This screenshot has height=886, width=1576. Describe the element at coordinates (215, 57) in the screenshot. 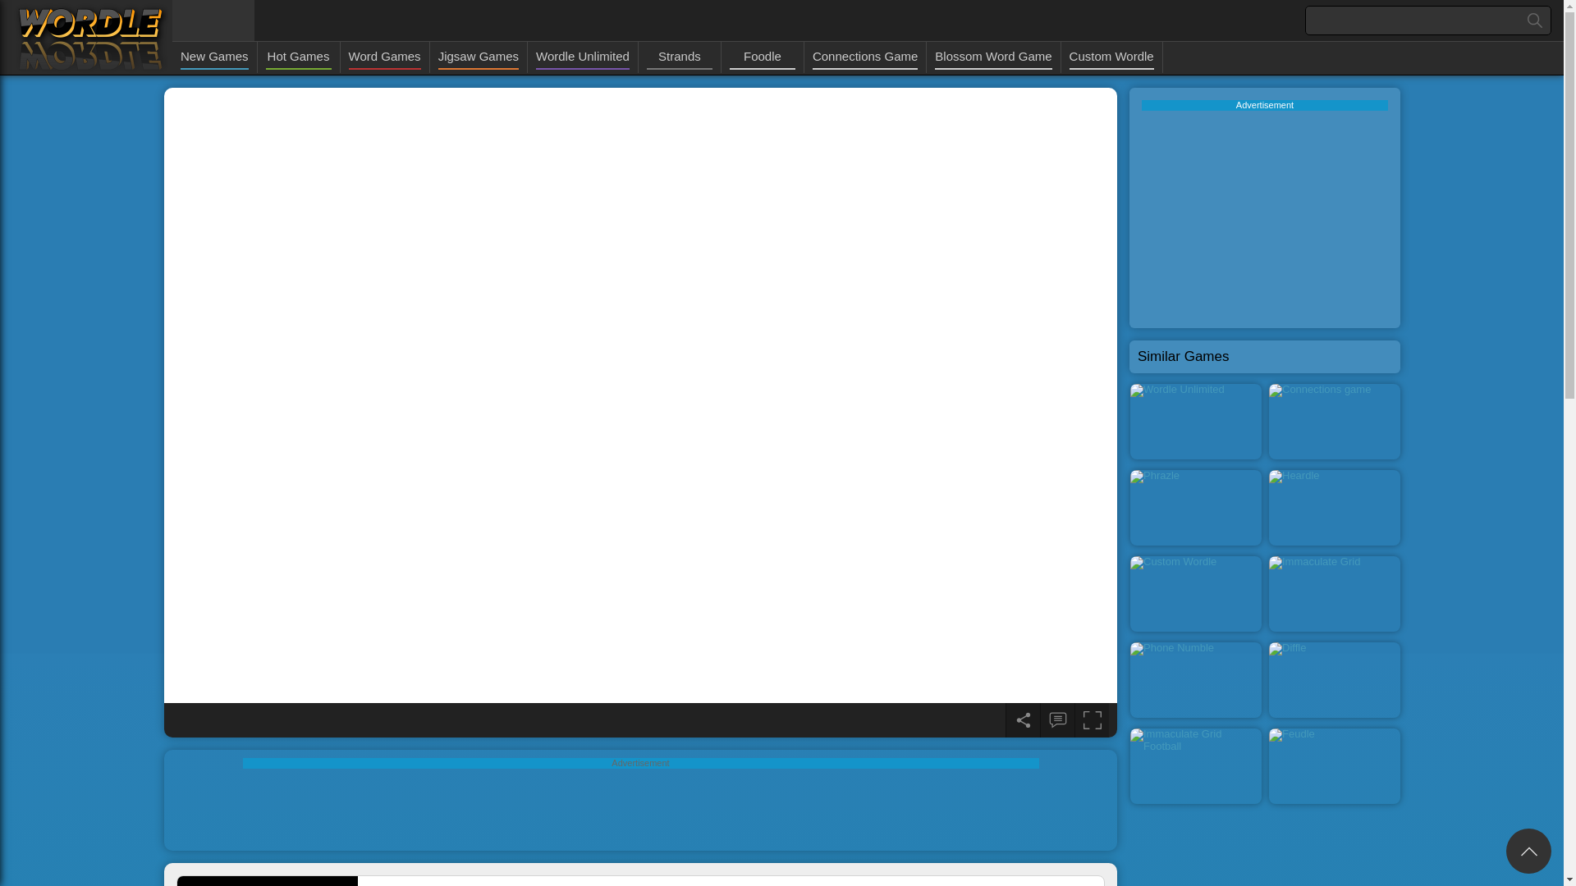

I see `New Games` at that location.